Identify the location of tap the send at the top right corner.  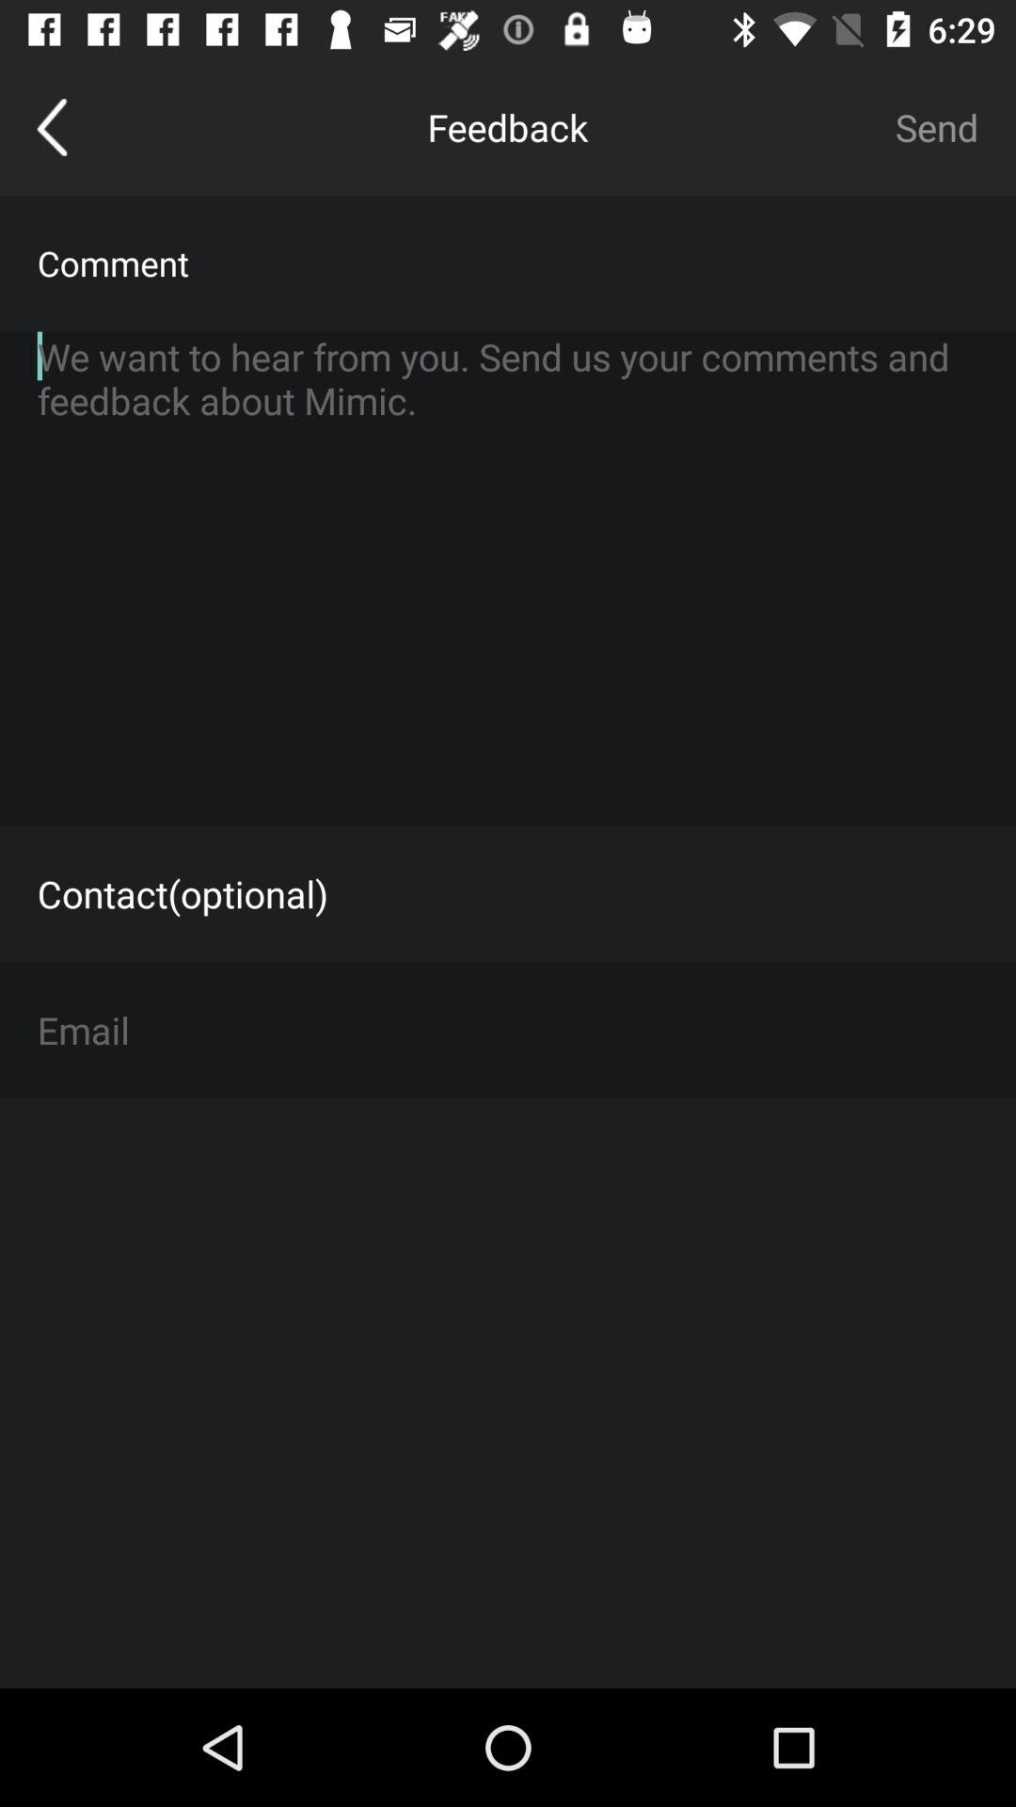
(937, 127).